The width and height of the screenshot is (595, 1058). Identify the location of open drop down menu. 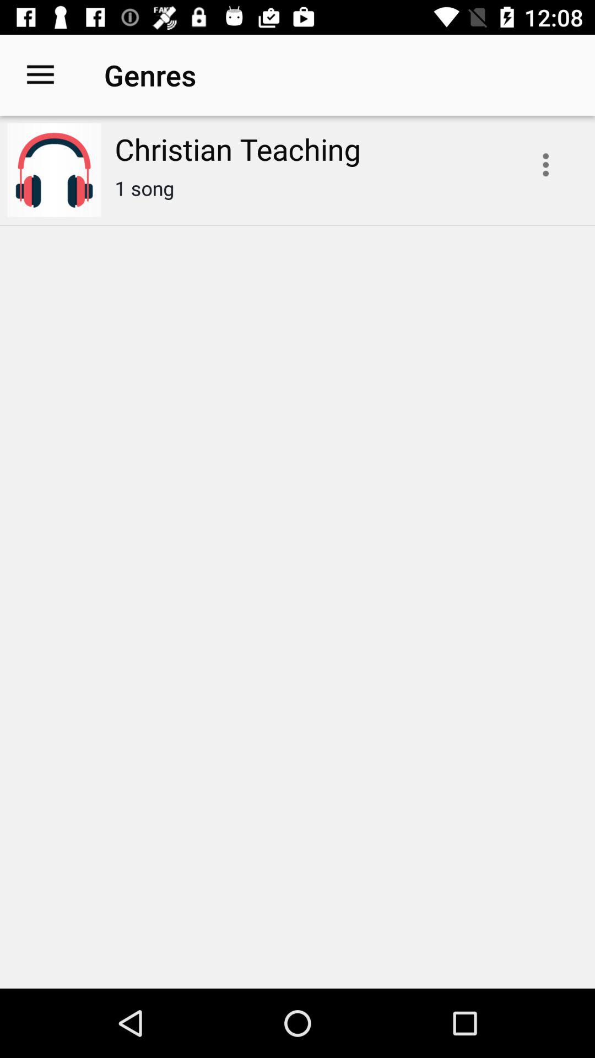
(545, 165).